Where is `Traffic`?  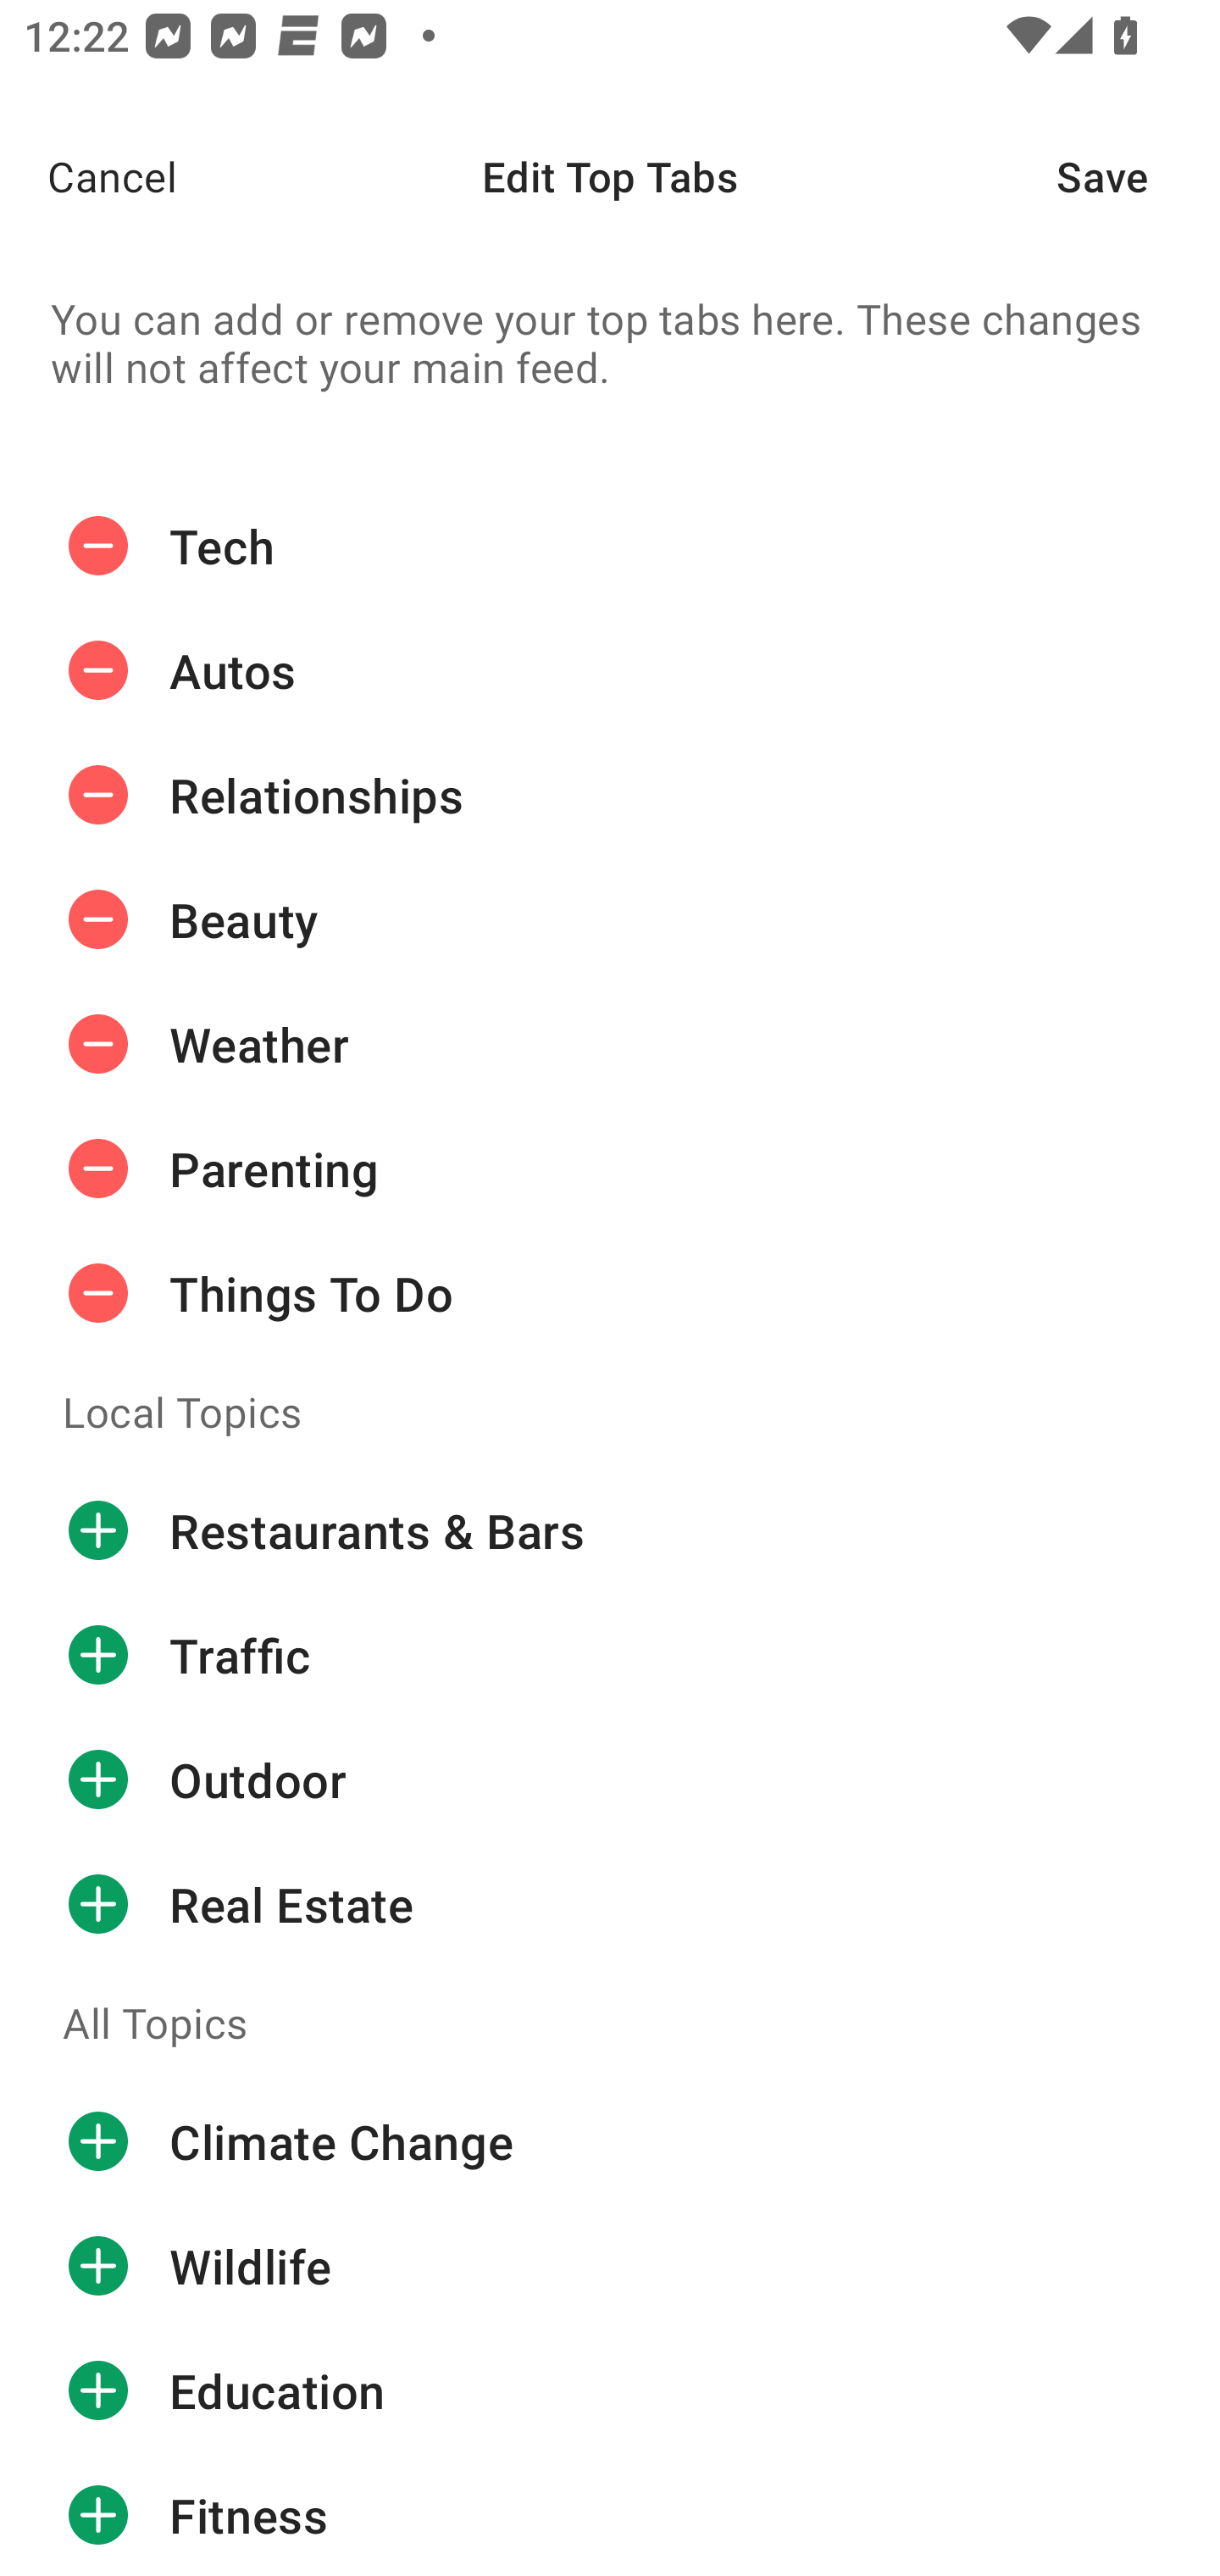 Traffic is located at coordinates (610, 1654).